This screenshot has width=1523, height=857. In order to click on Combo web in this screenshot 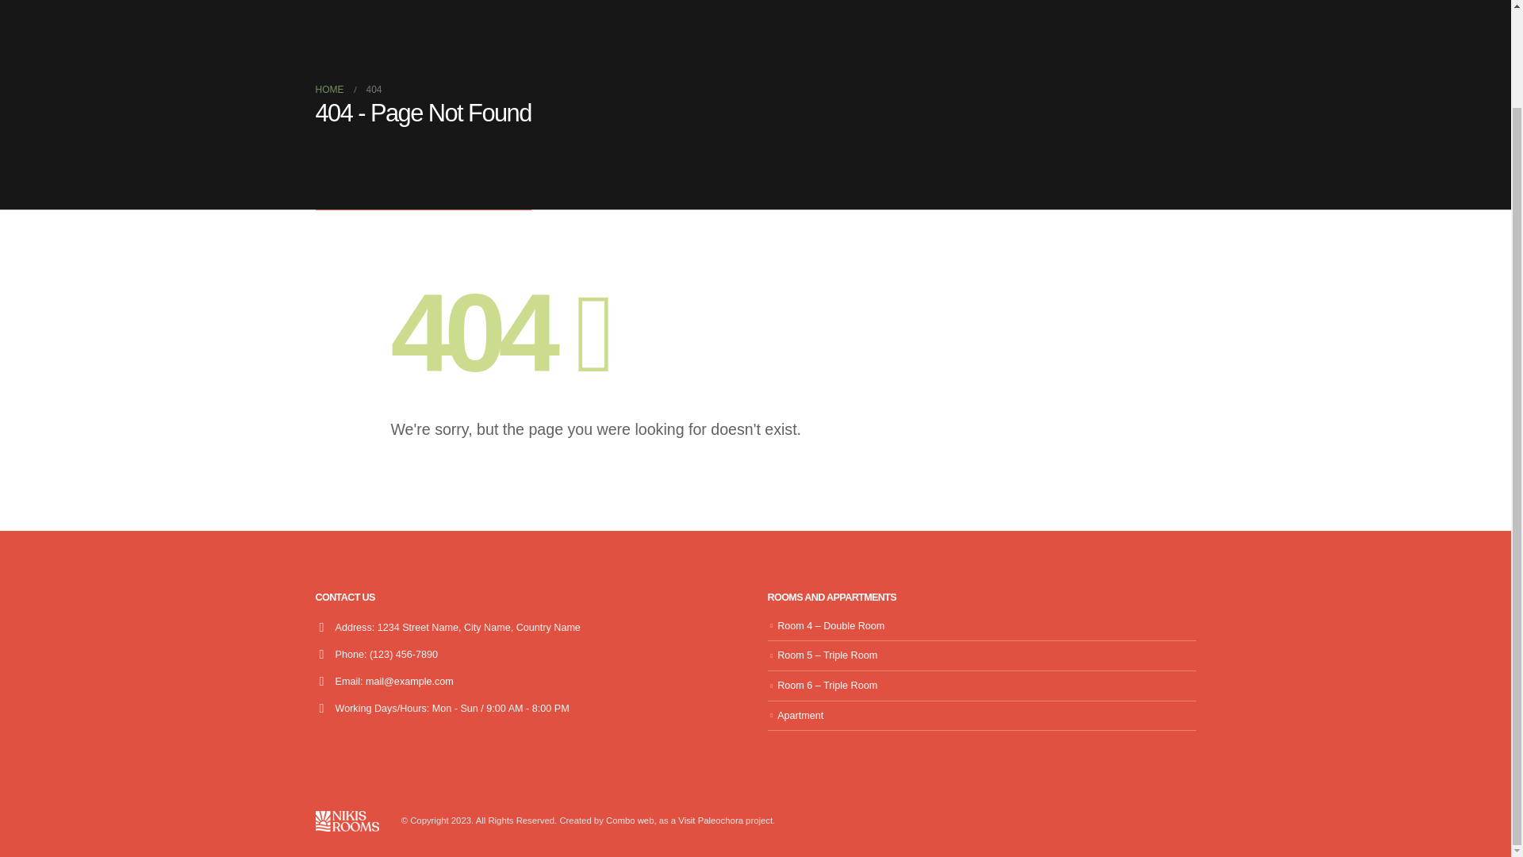, I will do `click(630, 820)`.